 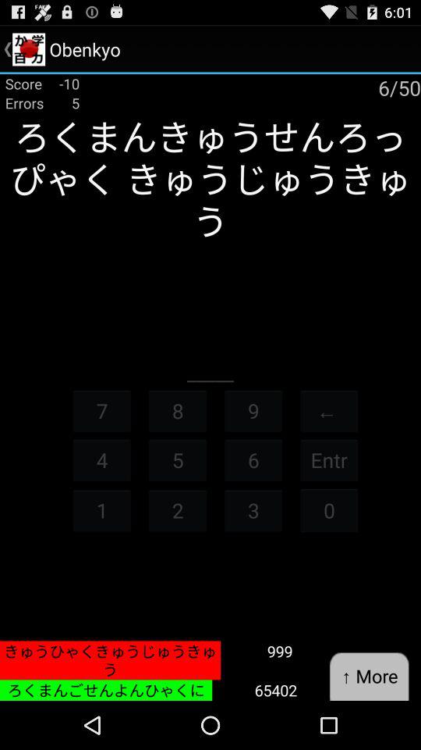 I want to click on open the 2 item, so click(x=178, y=509).